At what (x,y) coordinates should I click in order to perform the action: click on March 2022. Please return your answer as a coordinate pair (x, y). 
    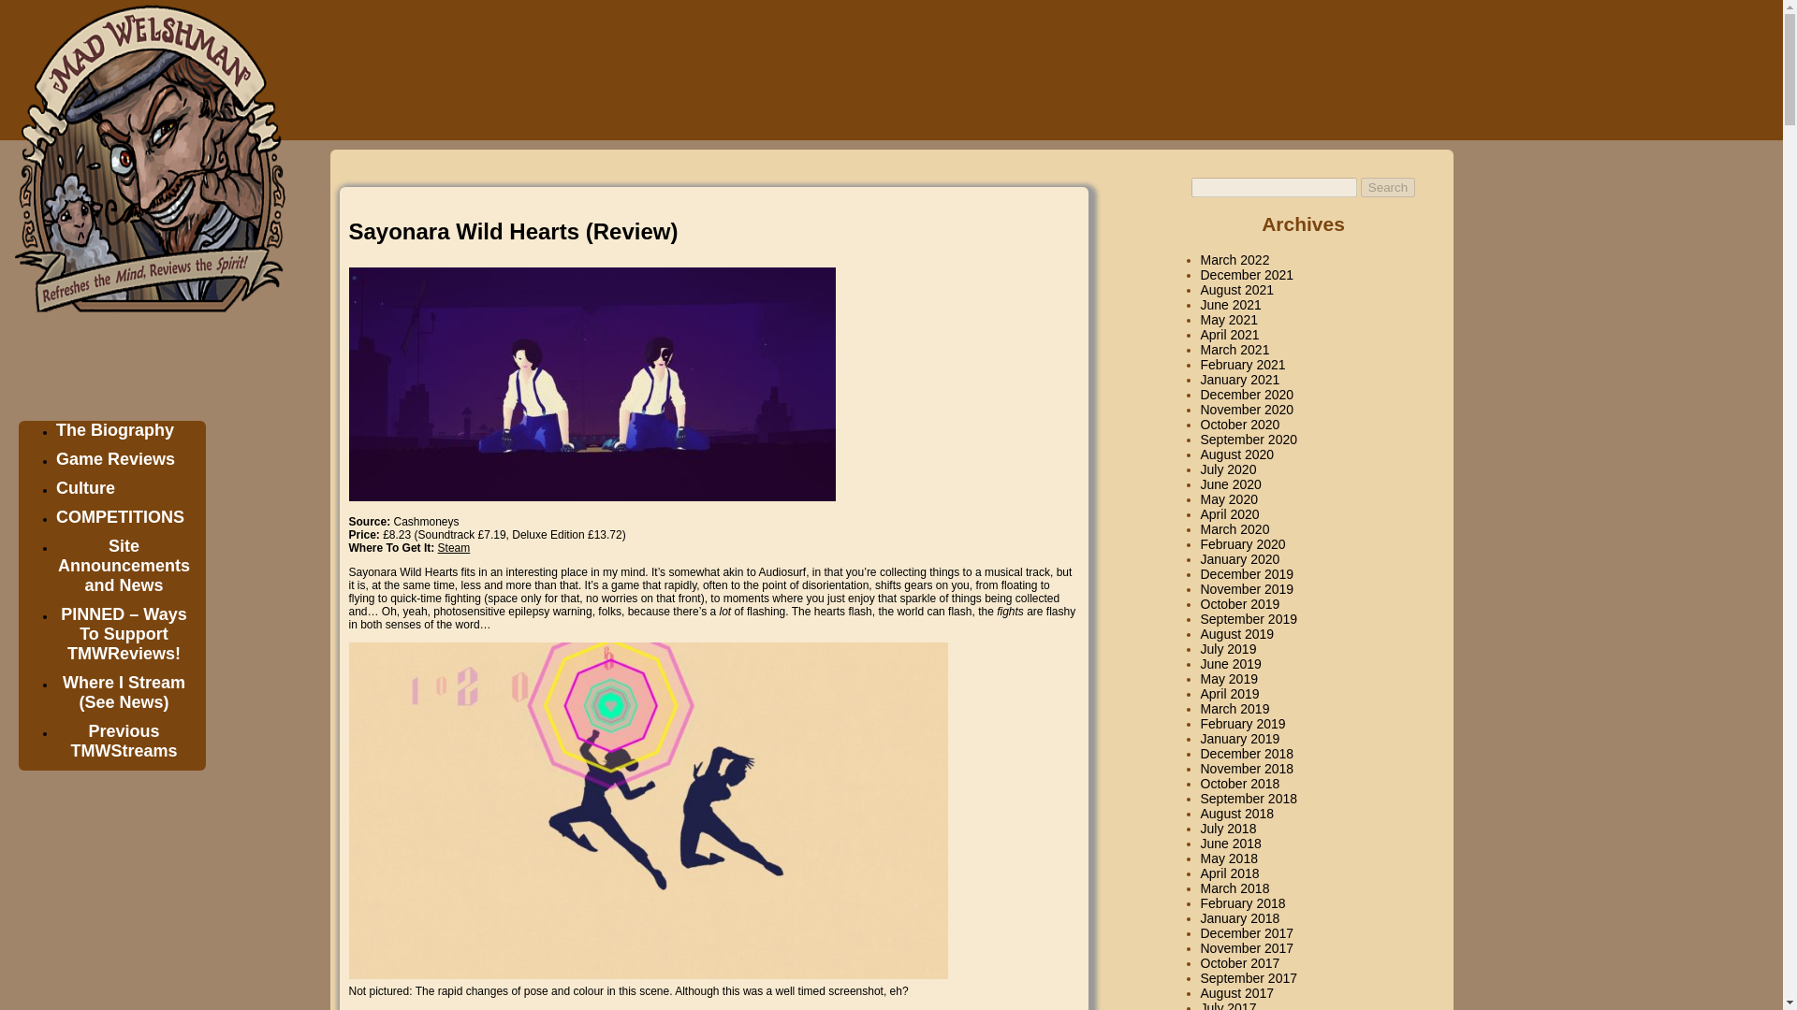
    Looking at the image, I should click on (1234, 260).